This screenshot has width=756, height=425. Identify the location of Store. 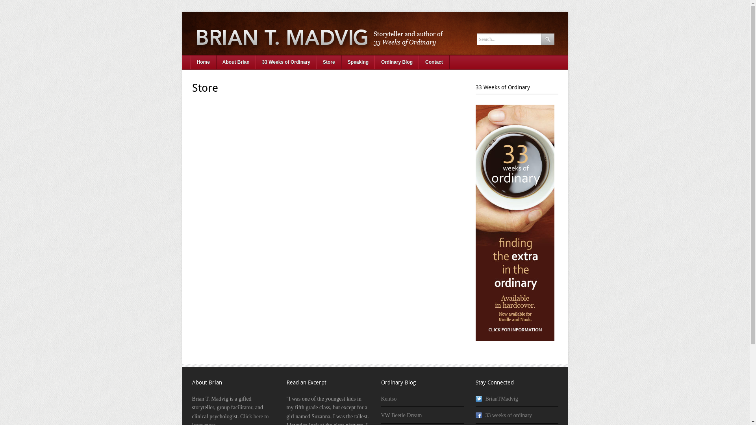
(329, 62).